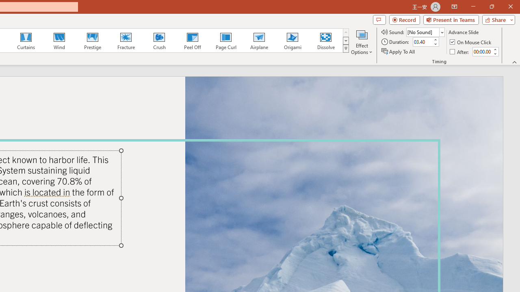  I want to click on Dissolve, so click(326, 41).